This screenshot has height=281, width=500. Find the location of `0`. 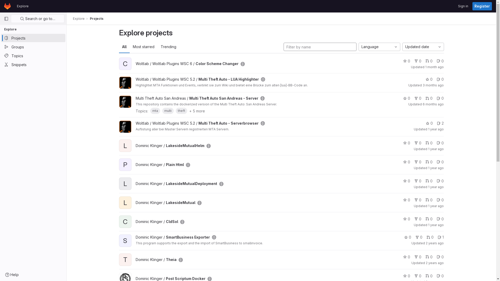

0 is located at coordinates (440, 61).